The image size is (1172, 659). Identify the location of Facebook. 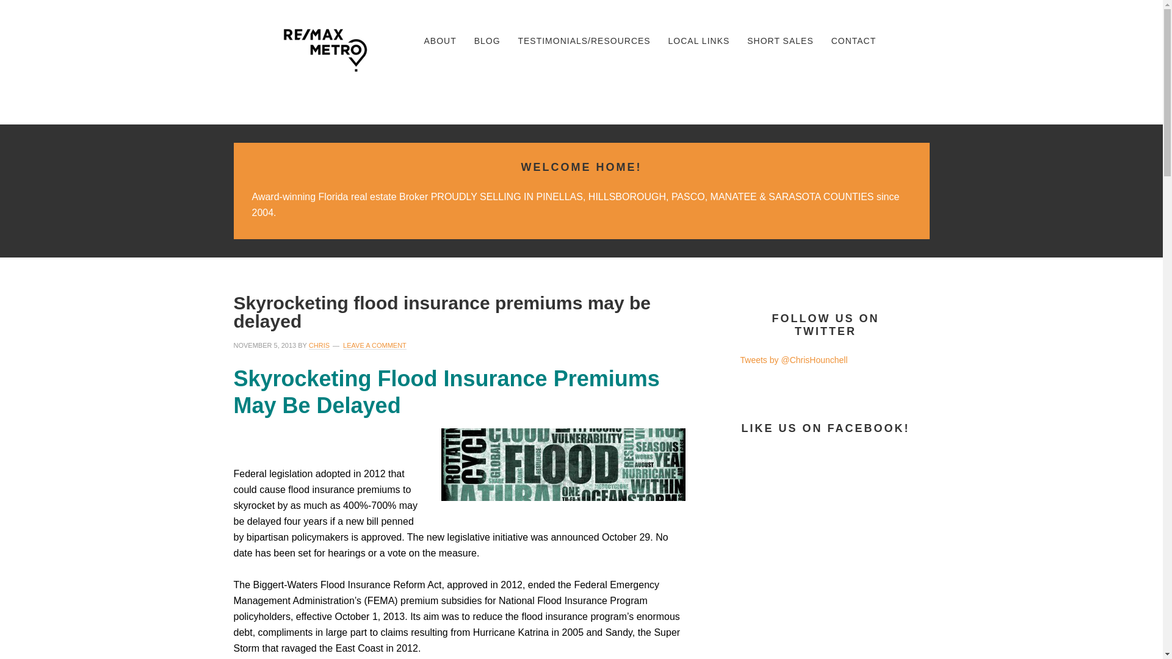
(833, 79).